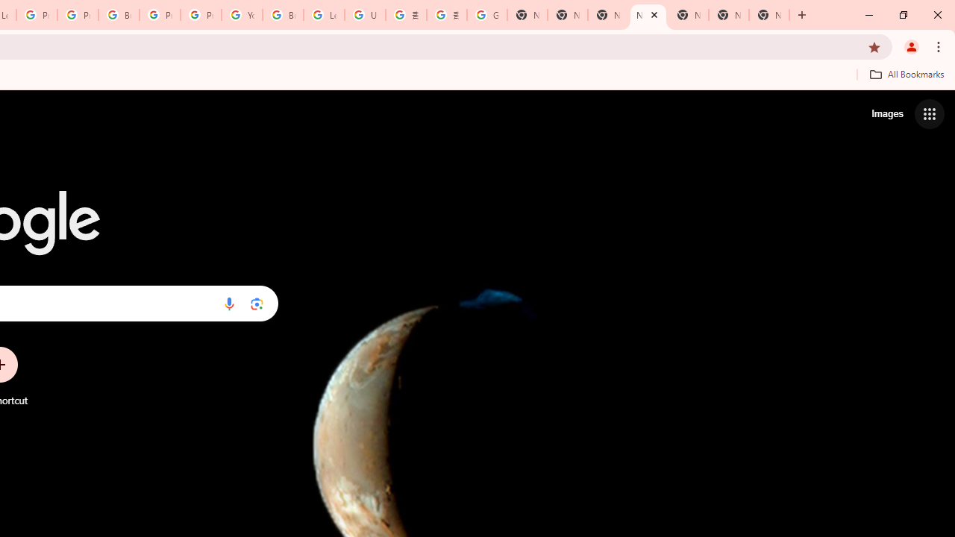  I want to click on Privacy Help Center - Policies Help, so click(36, 15).